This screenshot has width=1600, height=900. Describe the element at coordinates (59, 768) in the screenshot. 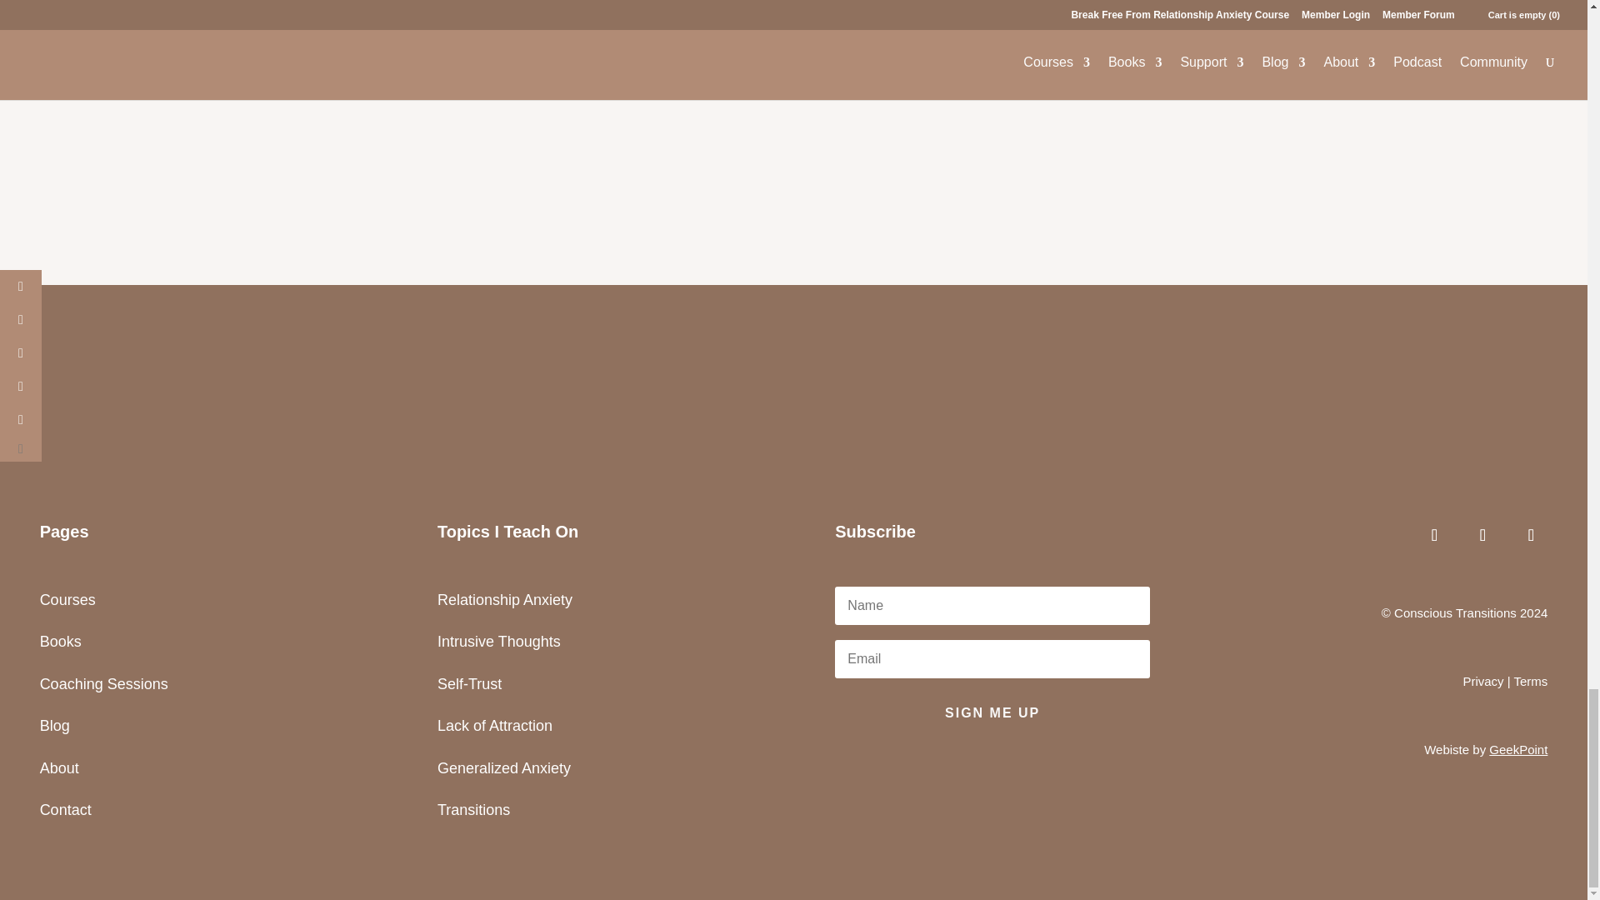

I see `About` at that location.